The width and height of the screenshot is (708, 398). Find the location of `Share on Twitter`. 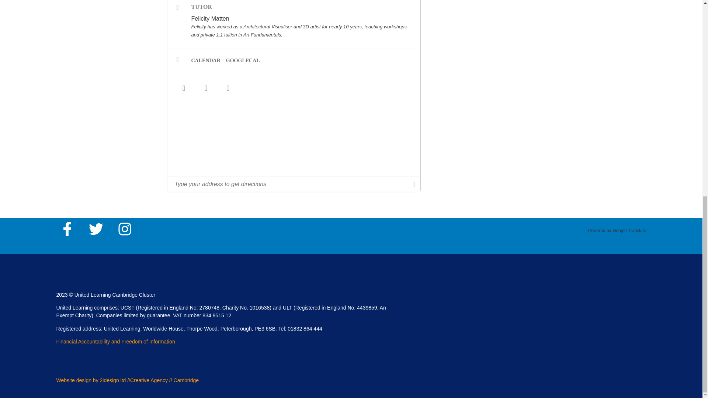

Share on Twitter is located at coordinates (206, 88).